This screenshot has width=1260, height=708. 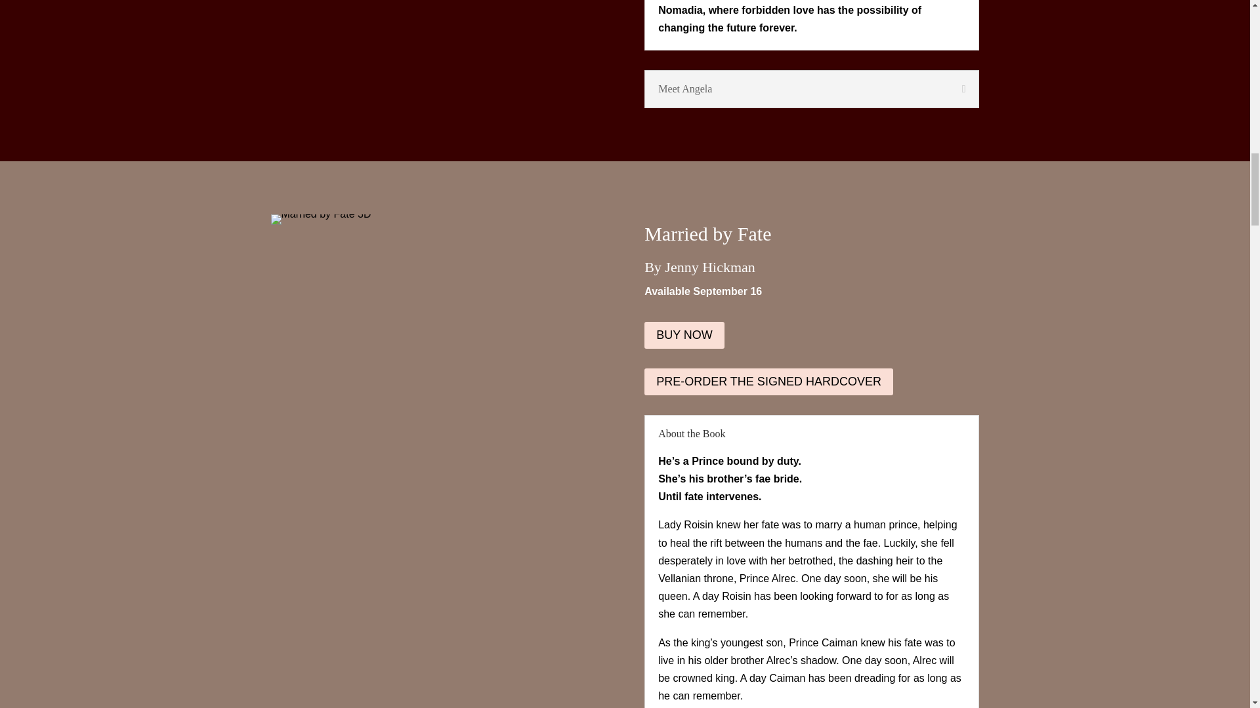 What do you see at coordinates (768, 382) in the screenshot?
I see `PRE-ORDER THE SIGNED HARDCOVER` at bounding box center [768, 382].